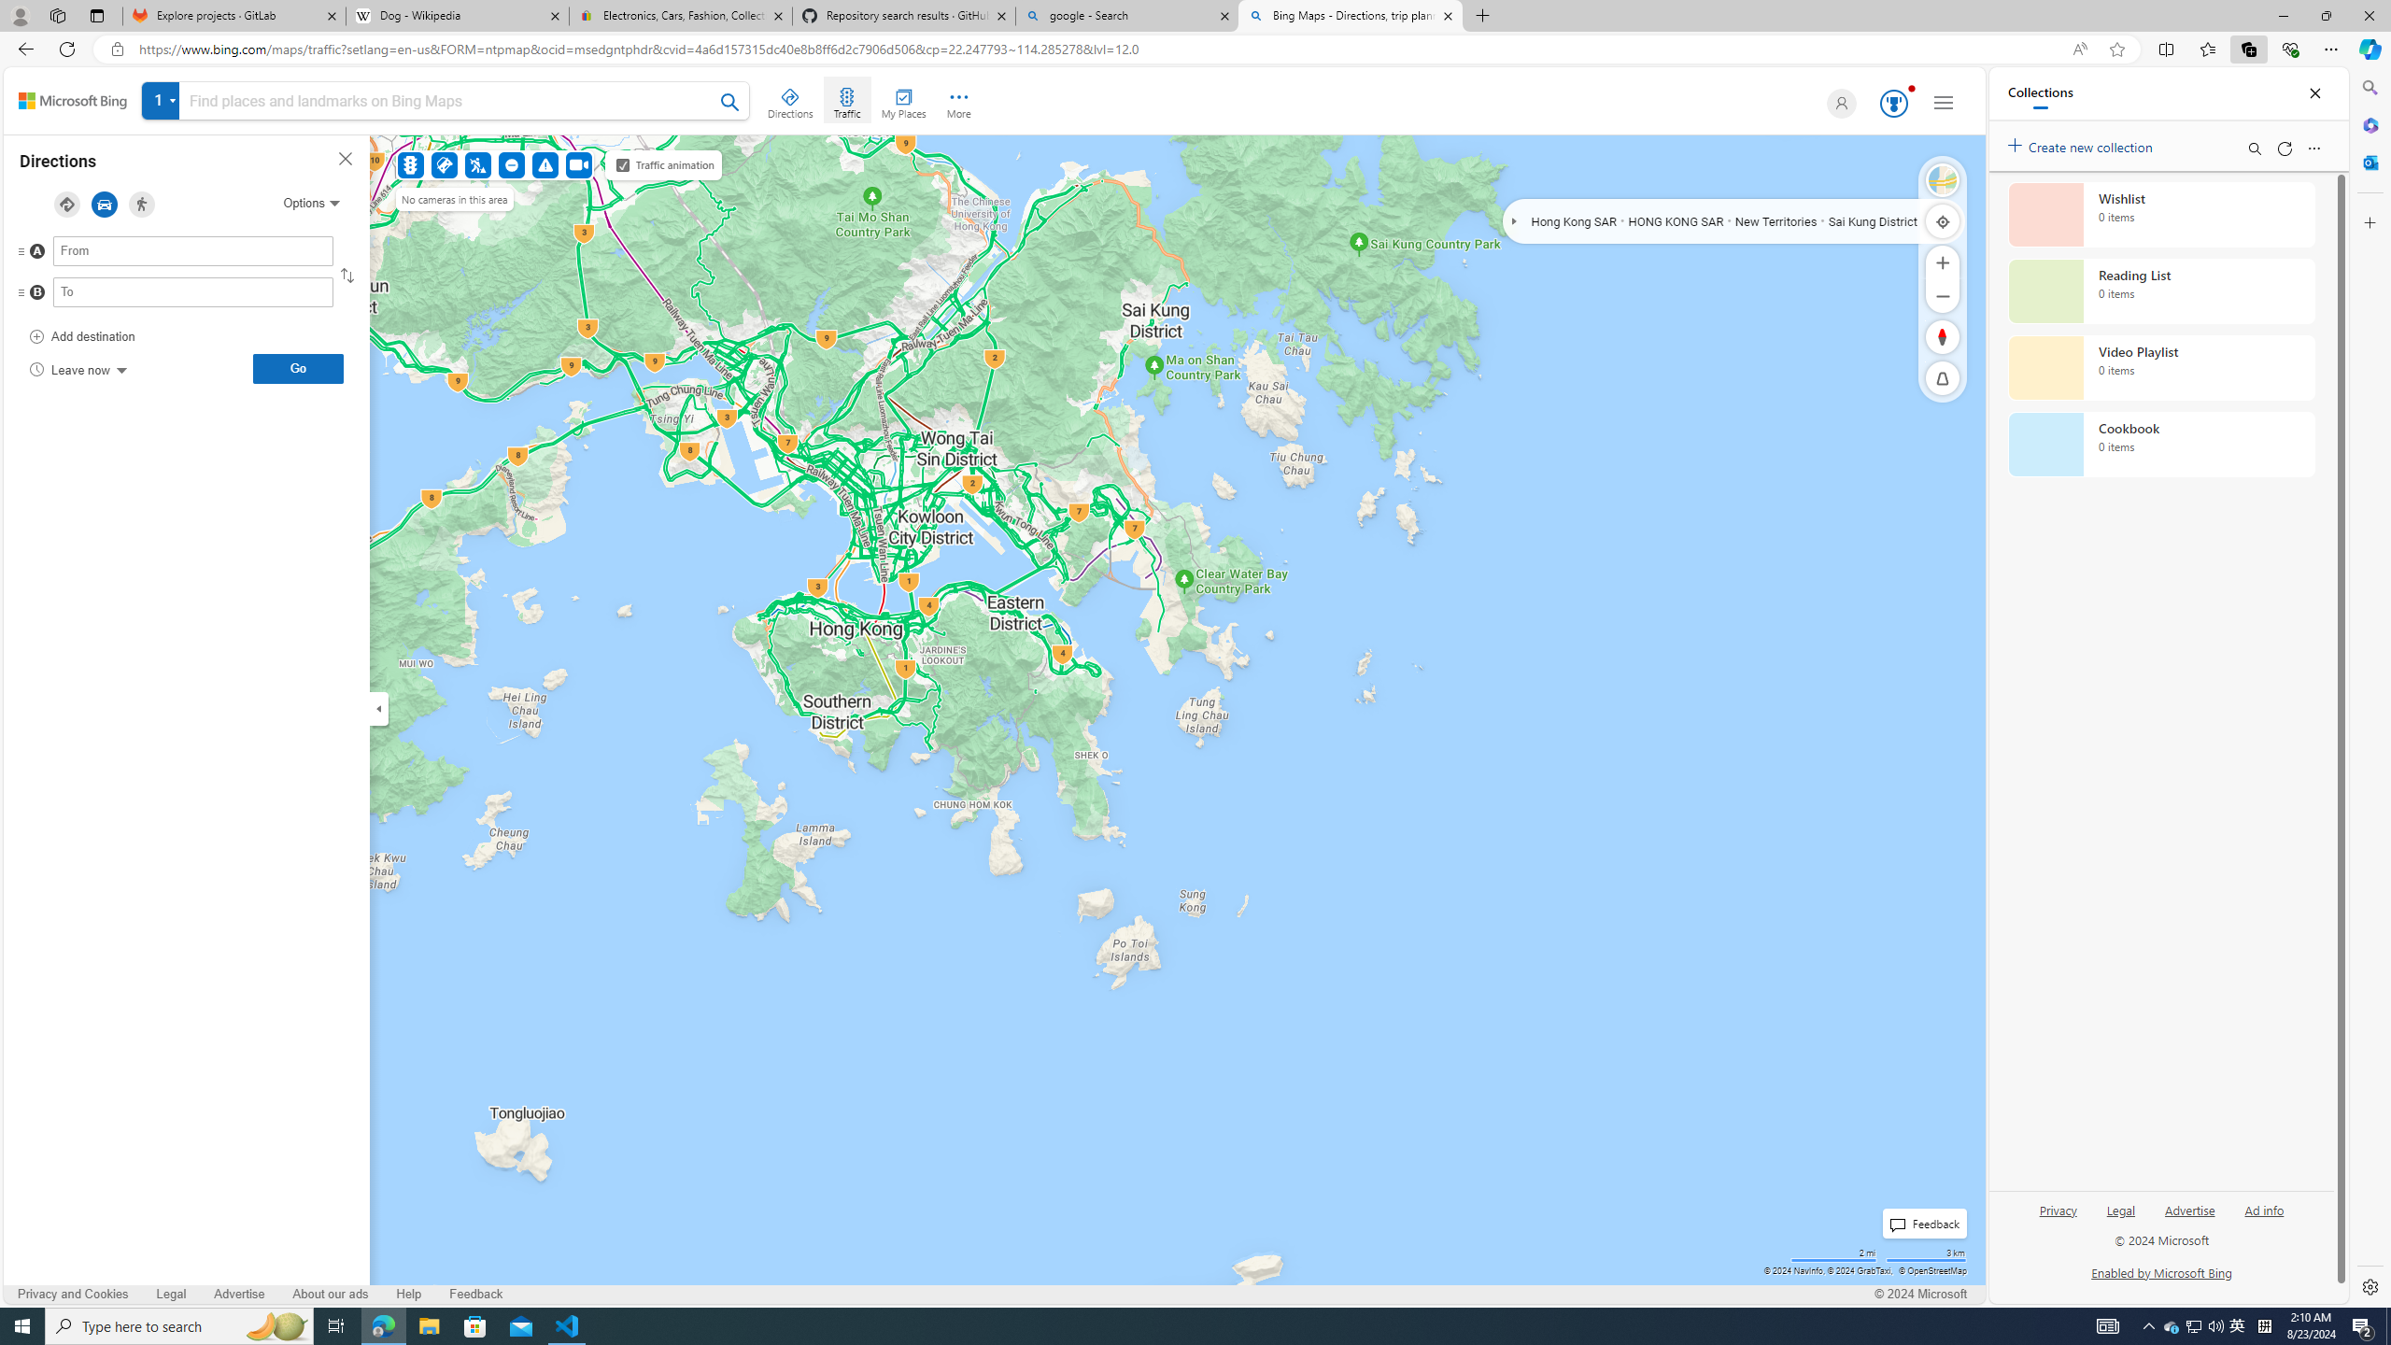 The width and height of the screenshot is (2391, 1345). What do you see at coordinates (2264, 1209) in the screenshot?
I see `Ad info` at bounding box center [2264, 1209].